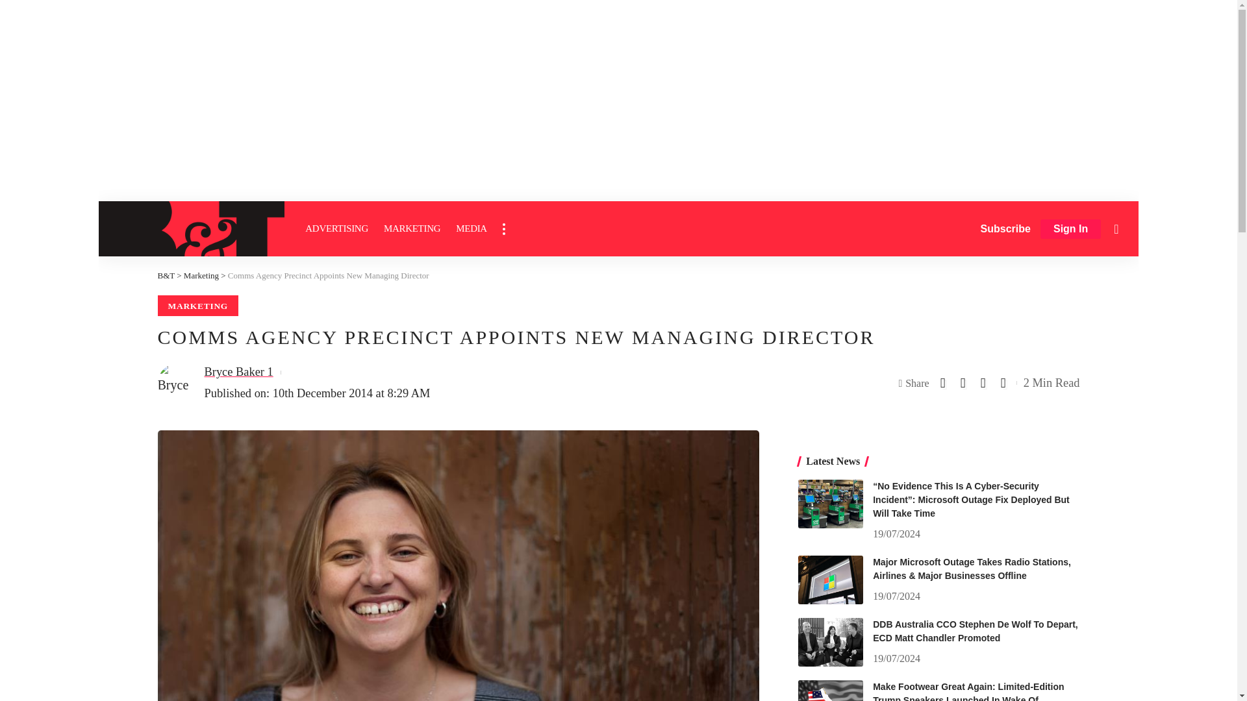  Describe the element at coordinates (1070, 229) in the screenshot. I see `Sign In` at that location.